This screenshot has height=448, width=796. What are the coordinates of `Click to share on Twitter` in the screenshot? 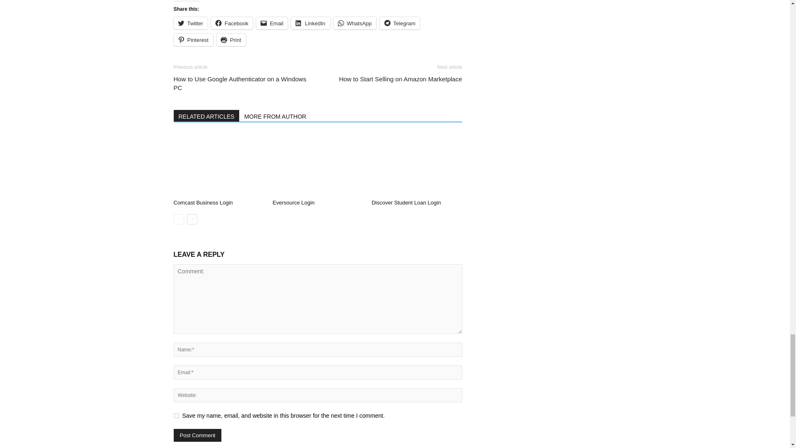 It's located at (190, 23).